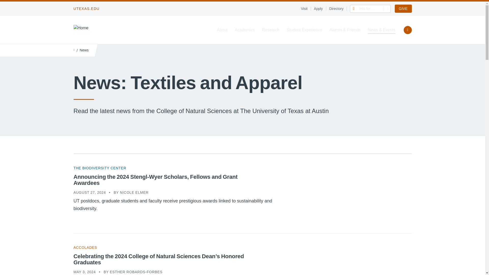 The height and width of the screenshot is (275, 489). Describe the element at coordinates (244, 30) in the screenshot. I see `Academics` at that location.